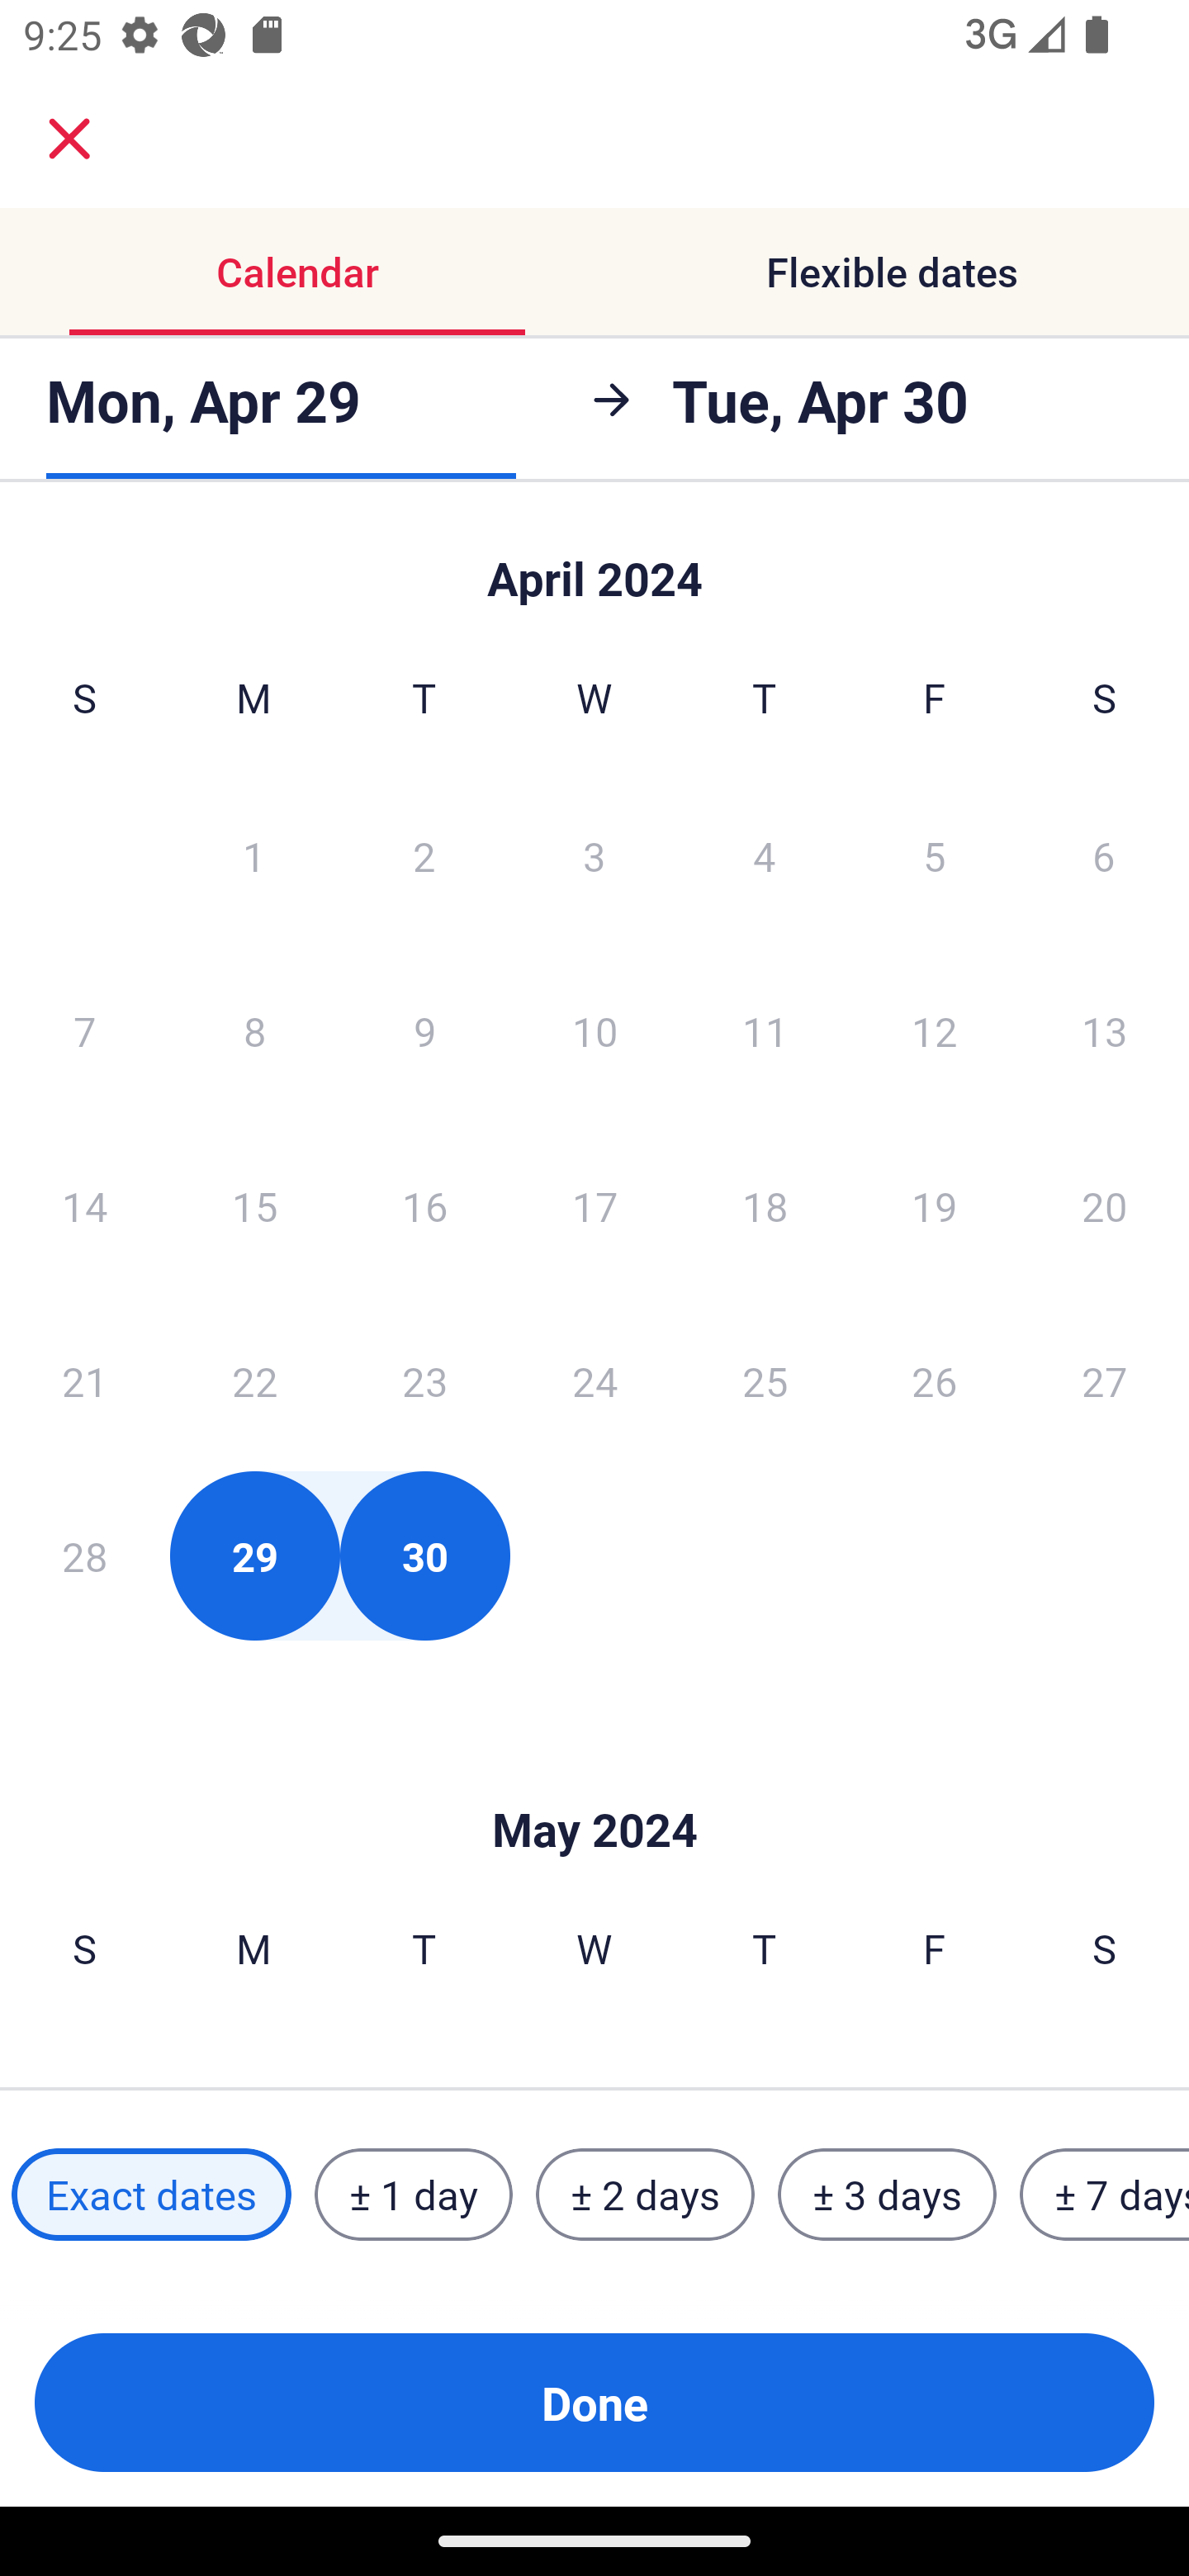  I want to click on 27 Saturday, April 27, 2024, so click(1105, 1380).